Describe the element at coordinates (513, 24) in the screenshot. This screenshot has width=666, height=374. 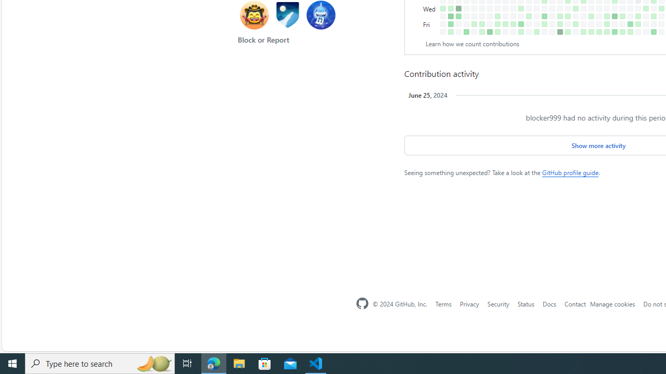
I see `1 contribution on March 8th.` at that location.